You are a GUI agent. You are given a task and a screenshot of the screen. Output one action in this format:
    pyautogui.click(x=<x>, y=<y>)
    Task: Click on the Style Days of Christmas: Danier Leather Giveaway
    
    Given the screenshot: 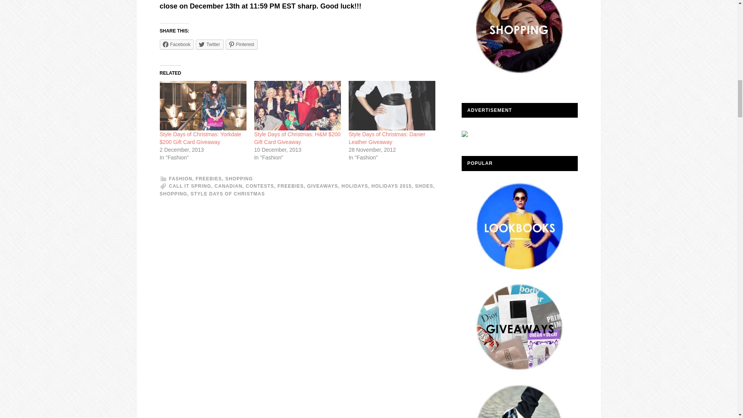 What is the action you would take?
    pyautogui.click(x=392, y=105)
    